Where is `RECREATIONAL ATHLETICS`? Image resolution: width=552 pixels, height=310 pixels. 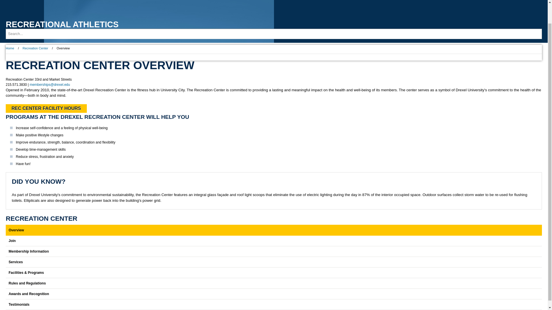 RECREATIONAL ATHLETICS is located at coordinates (62, 24).